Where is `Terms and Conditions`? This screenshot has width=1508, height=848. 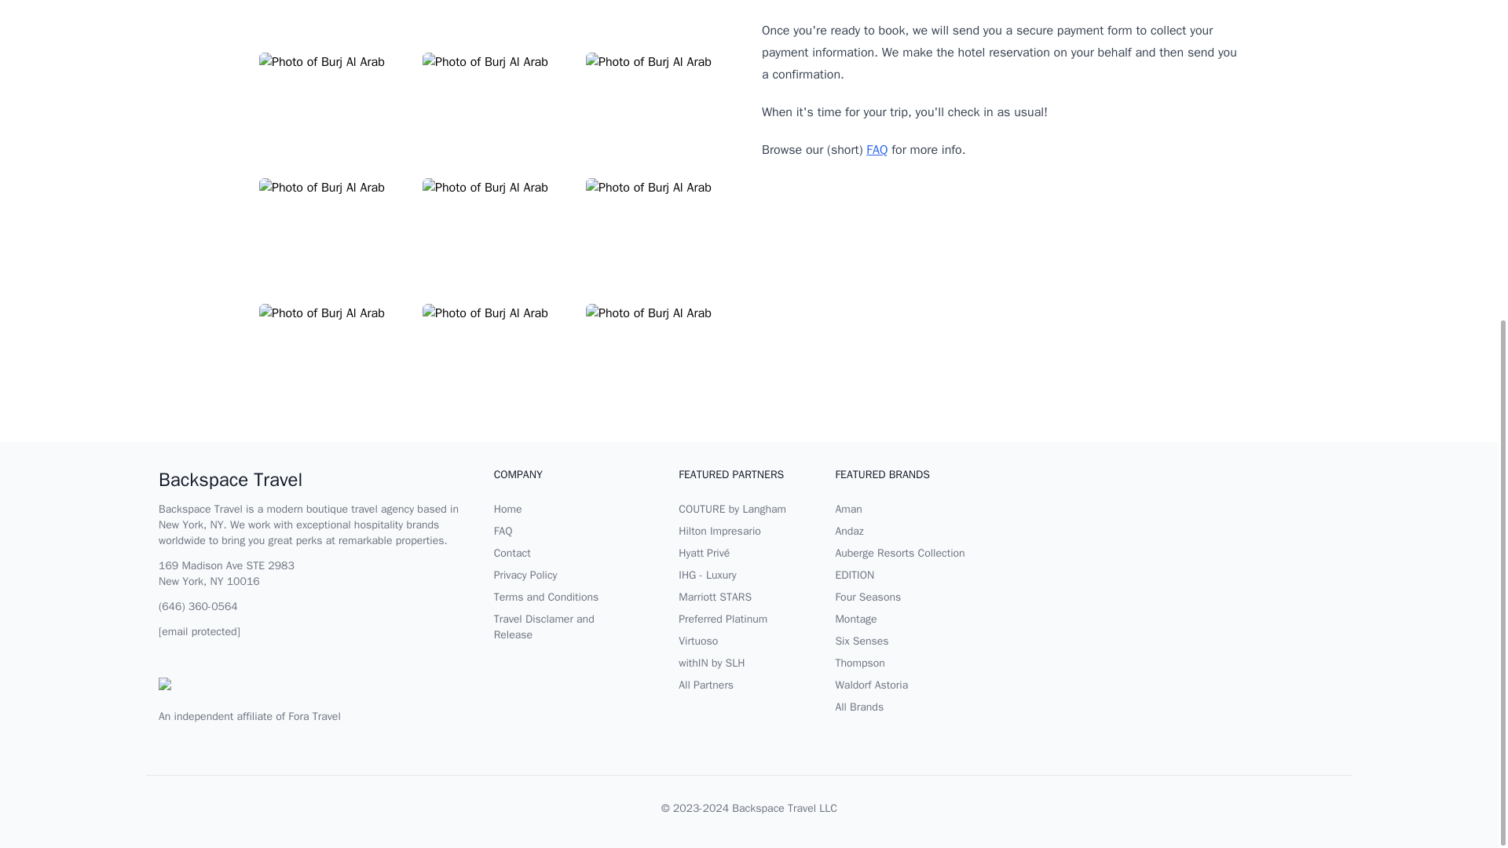
Terms and Conditions is located at coordinates (547, 597).